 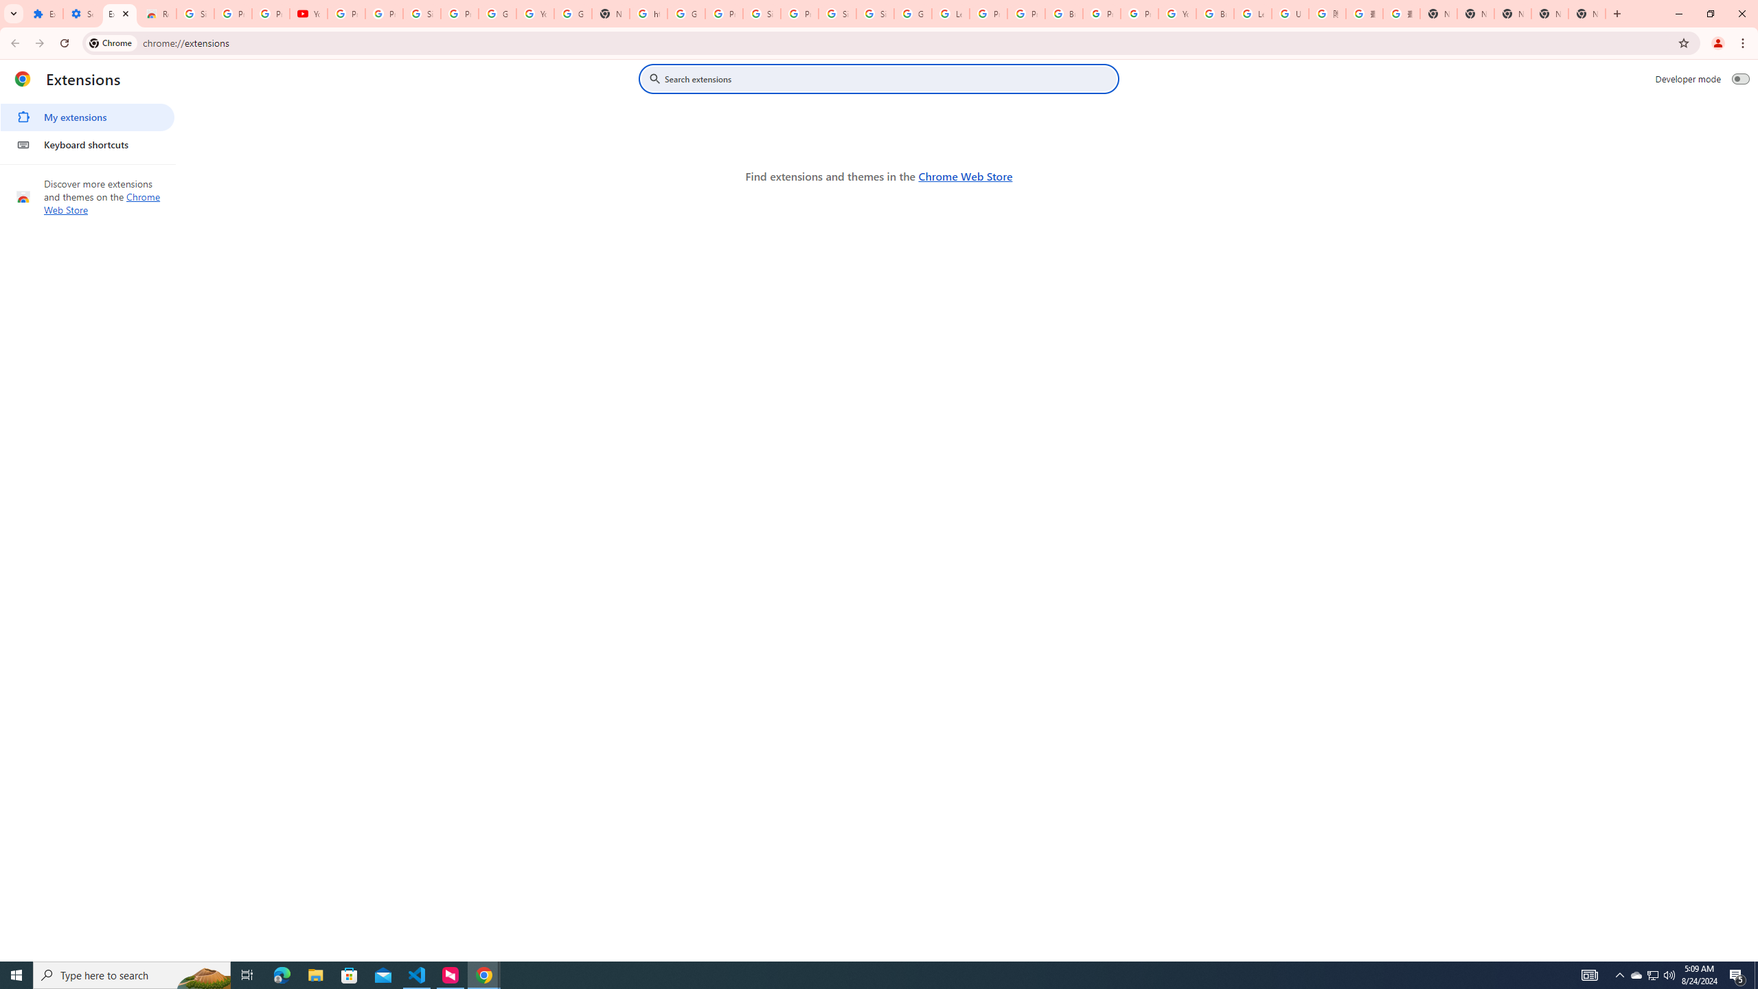 I want to click on Developer mode, so click(x=1741, y=78).